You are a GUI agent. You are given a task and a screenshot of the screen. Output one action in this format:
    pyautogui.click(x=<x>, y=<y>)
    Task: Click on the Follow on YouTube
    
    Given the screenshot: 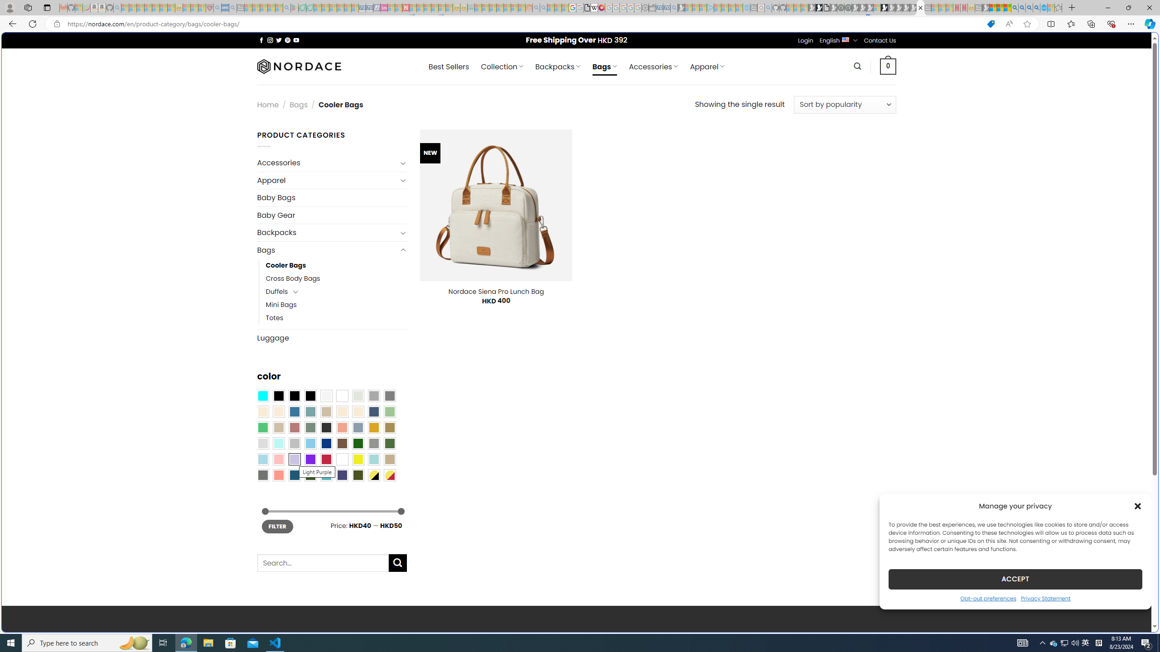 What is the action you would take?
    pyautogui.click(x=296, y=40)
    